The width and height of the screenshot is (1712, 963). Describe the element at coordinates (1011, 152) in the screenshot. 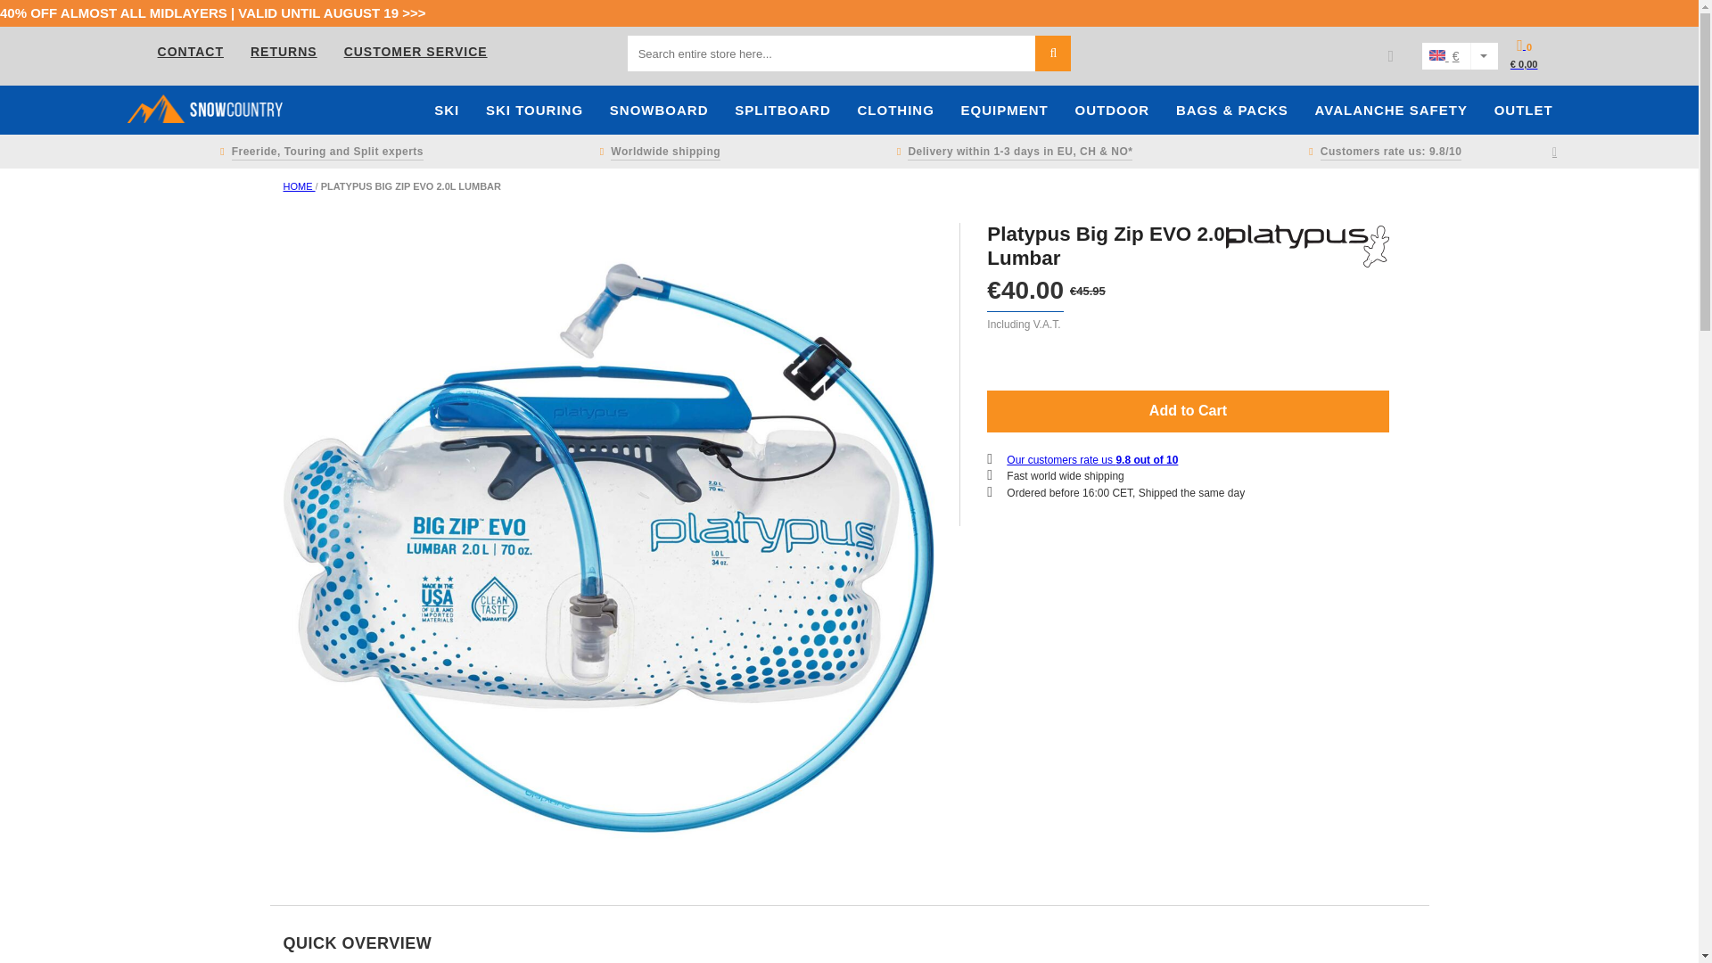

I see `Delivery times` at that location.